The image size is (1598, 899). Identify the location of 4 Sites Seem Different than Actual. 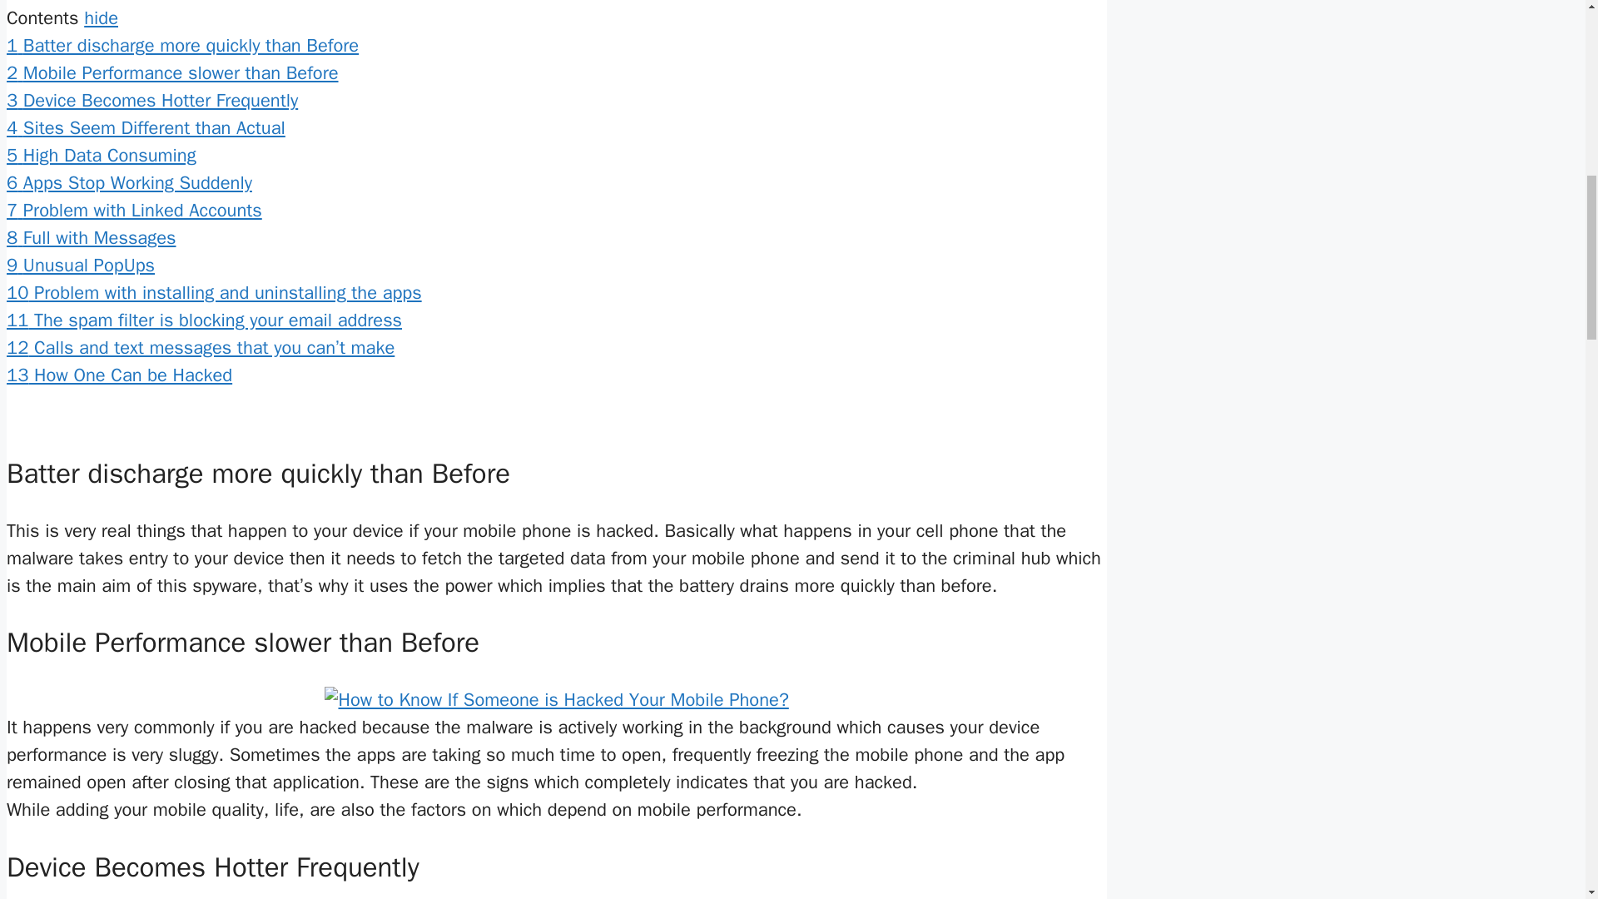
(146, 128).